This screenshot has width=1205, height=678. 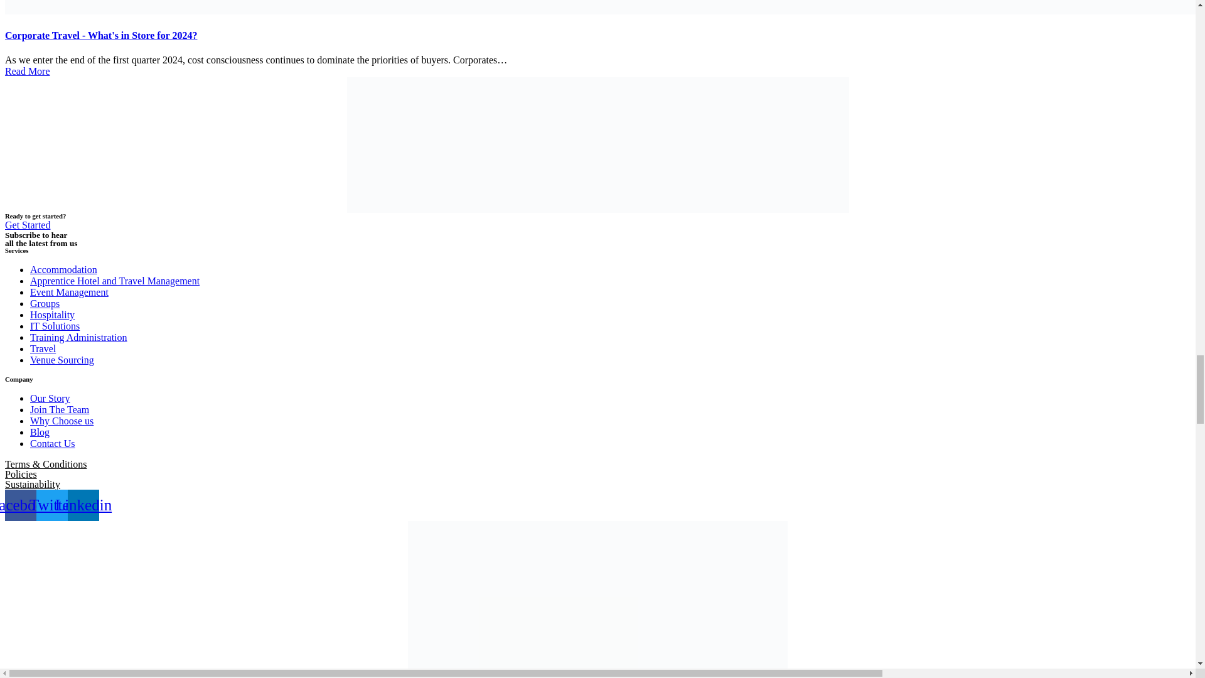 I want to click on Blog, so click(x=40, y=432).